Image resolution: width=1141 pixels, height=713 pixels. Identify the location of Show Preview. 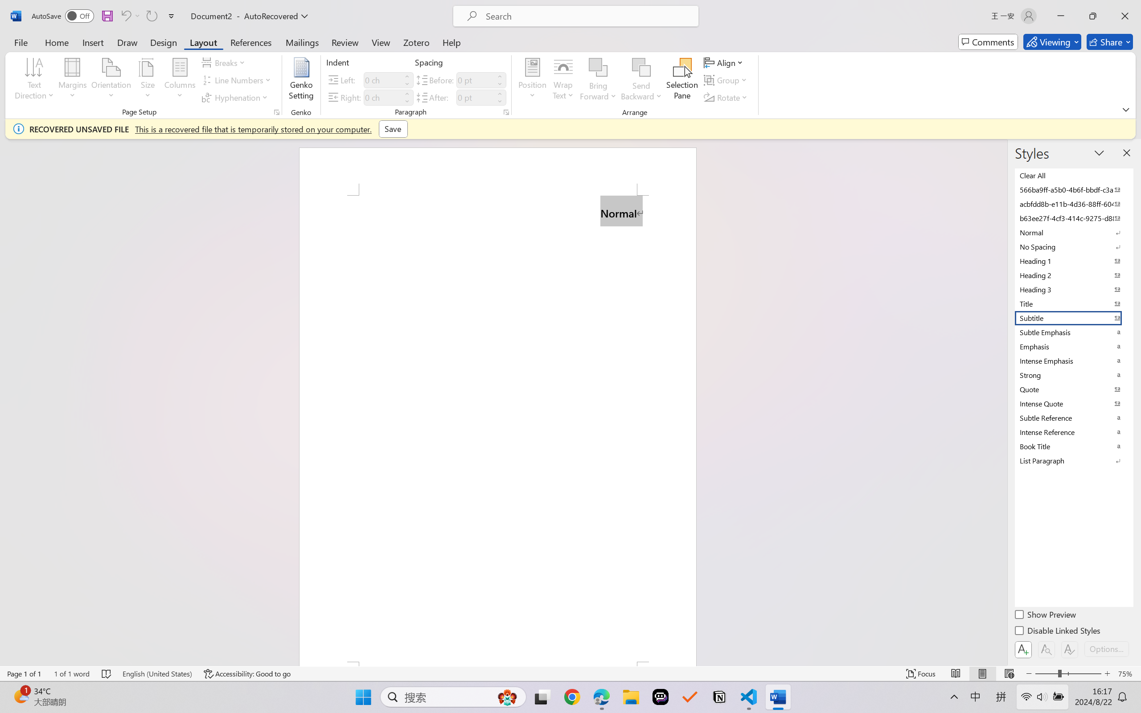
(1046, 616).